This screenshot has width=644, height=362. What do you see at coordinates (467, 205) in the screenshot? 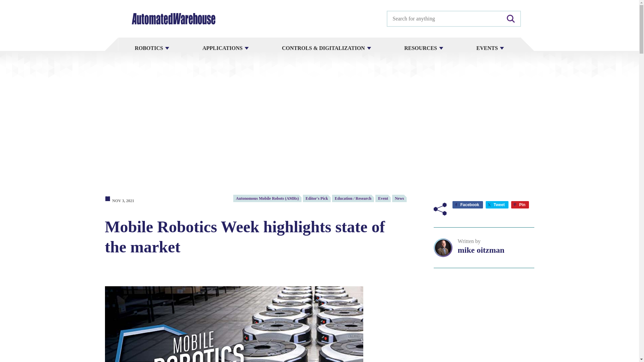
I see `Share on Facebook` at bounding box center [467, 205].